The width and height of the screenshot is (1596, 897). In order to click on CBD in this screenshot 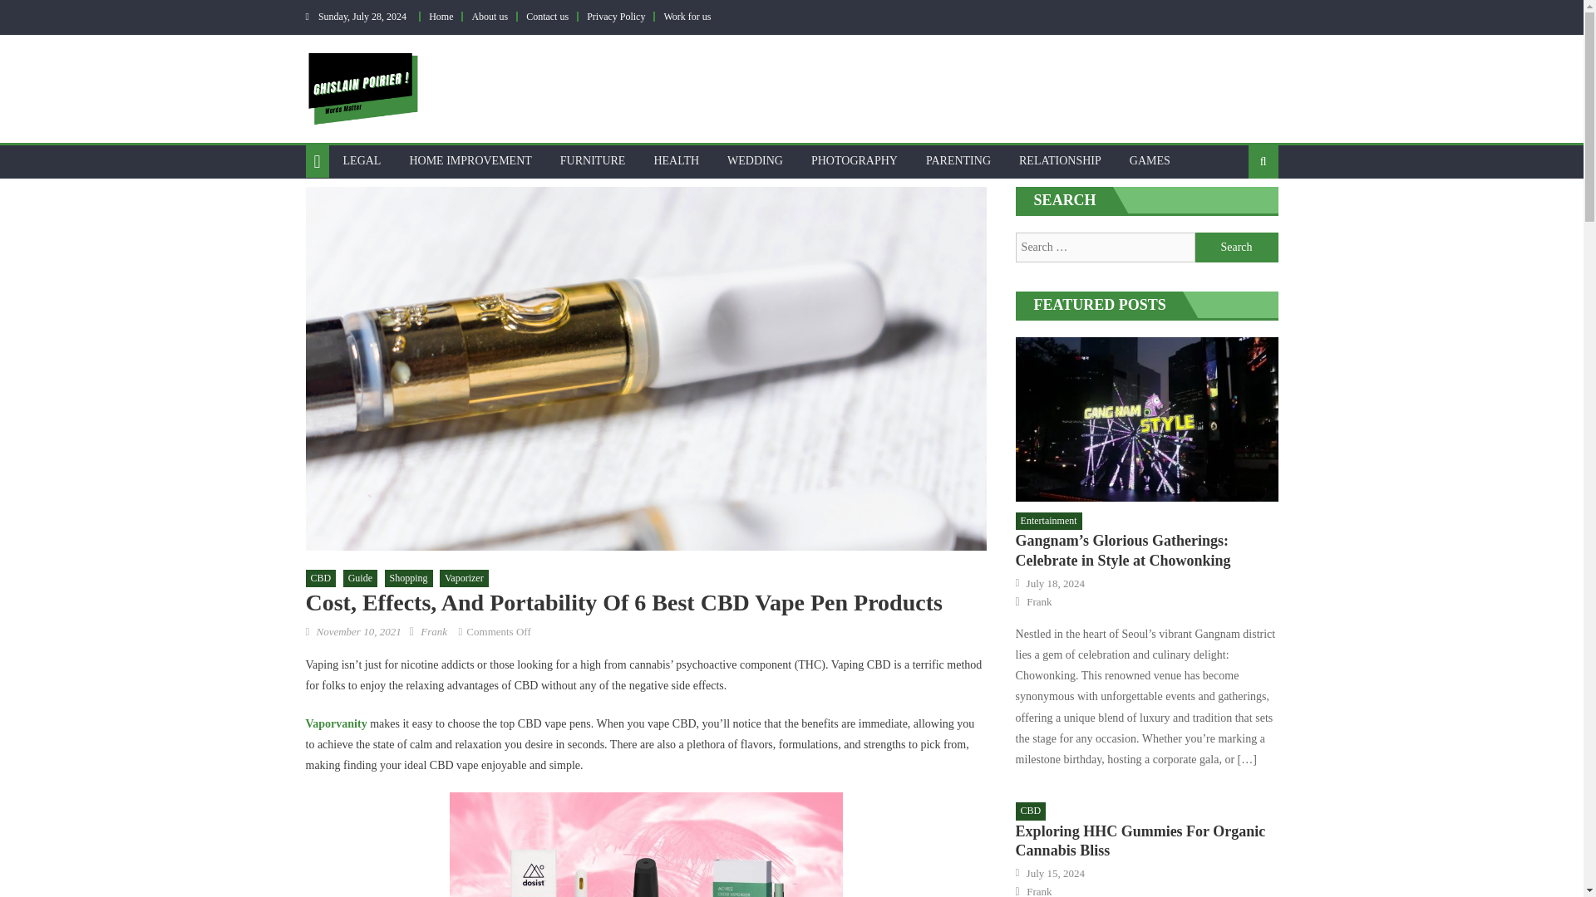, I will do `click(321, 578)`.